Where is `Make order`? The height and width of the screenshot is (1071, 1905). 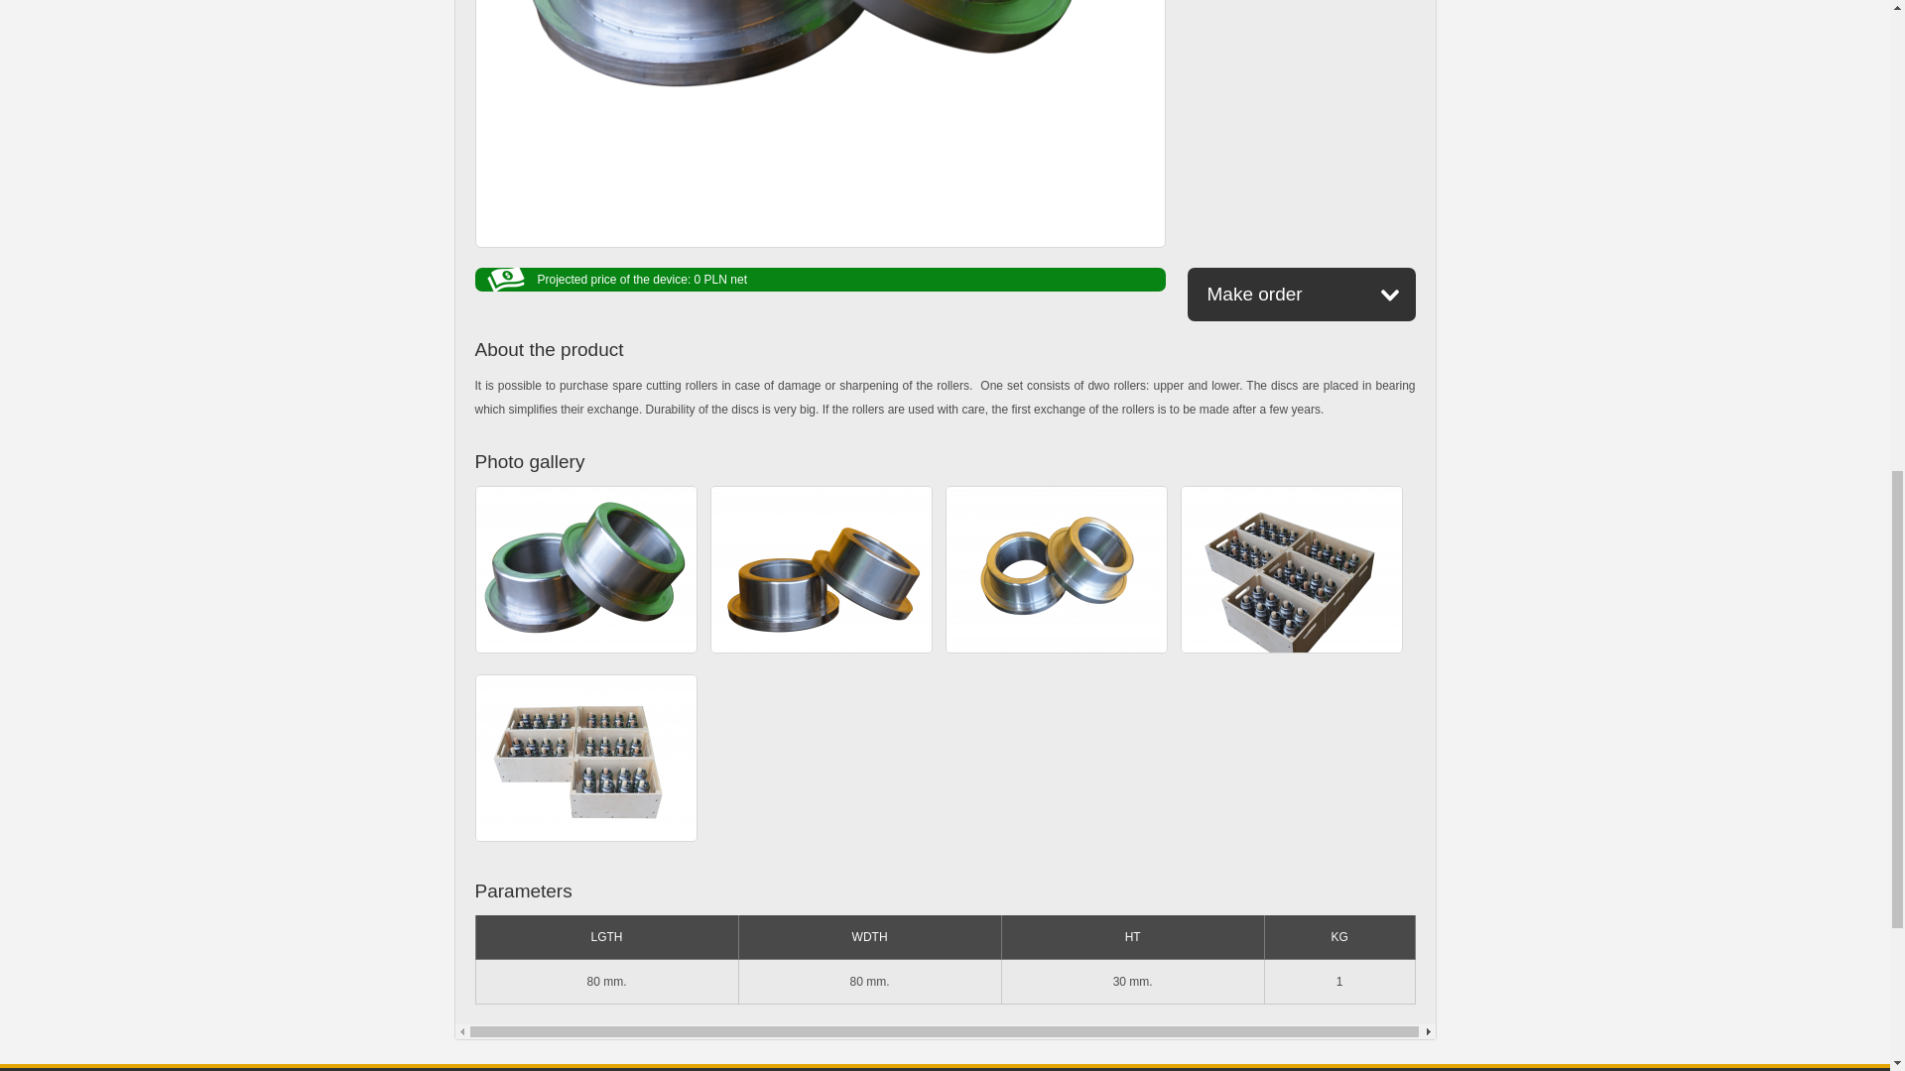
Make order is located at coordinates (1301, 295).